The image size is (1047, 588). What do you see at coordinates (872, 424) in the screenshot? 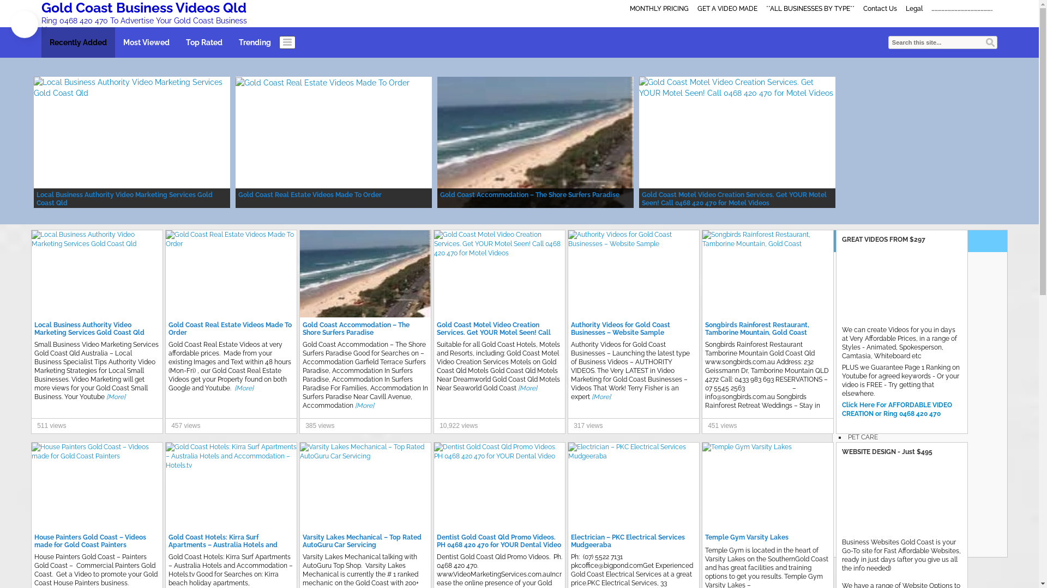
I see `PEST CONTROL` at bounding box center [872, 424].